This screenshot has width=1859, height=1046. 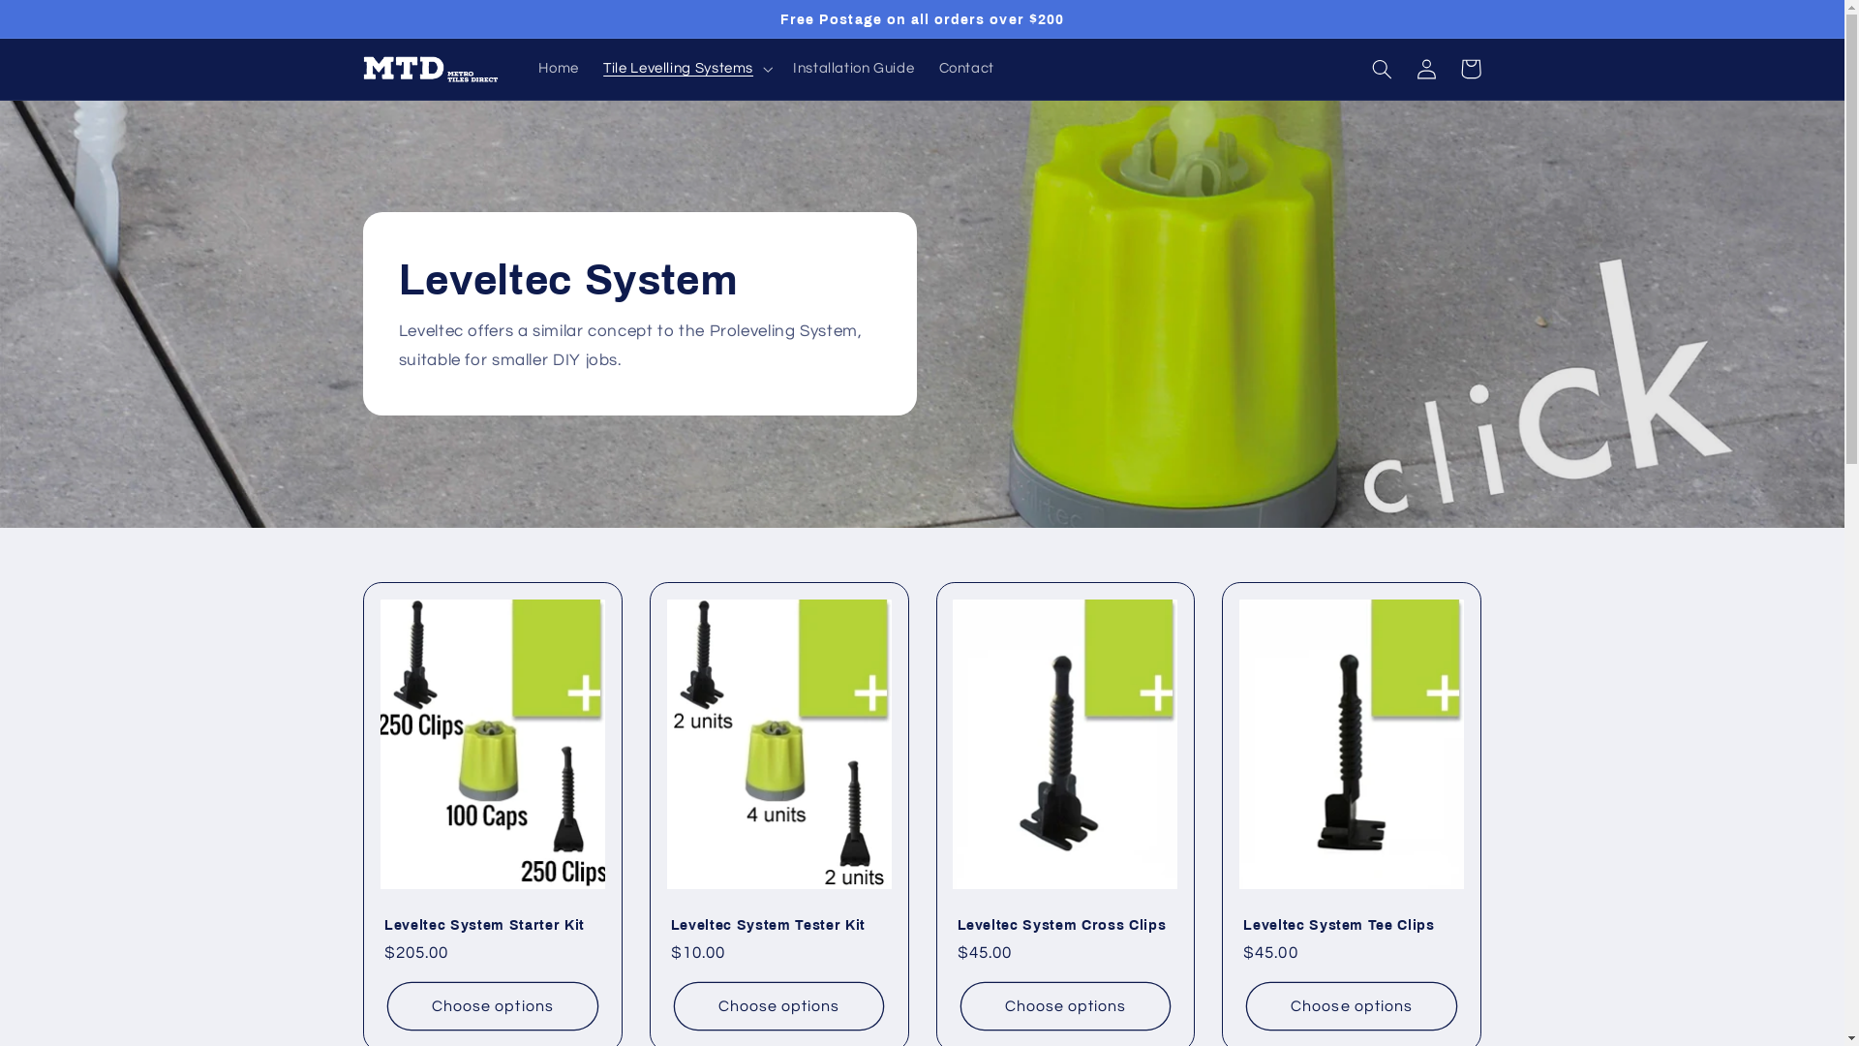 What do you see at coordinates (492, 1005) in the screenshot?
I see `Choose options` at bounding box center [492, 1005].